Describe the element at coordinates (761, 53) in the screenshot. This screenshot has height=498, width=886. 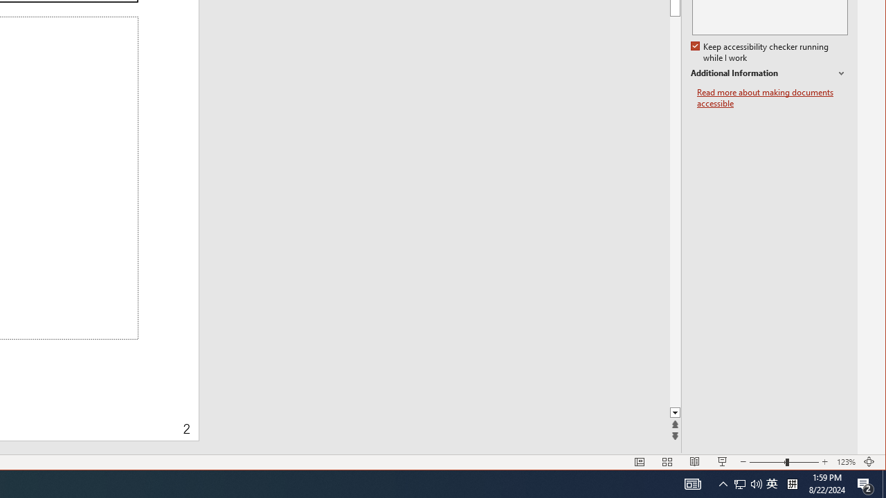
I see `Keep accessibility checker running while I work` at that location.